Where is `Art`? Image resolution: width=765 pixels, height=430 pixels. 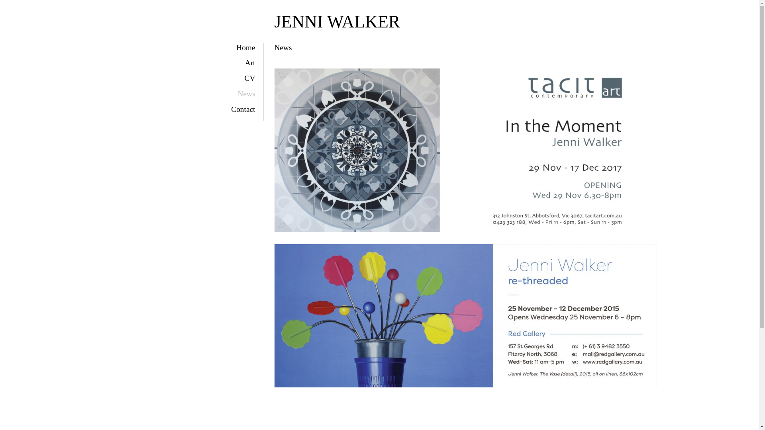 Art is located at coordinates (250, 63).